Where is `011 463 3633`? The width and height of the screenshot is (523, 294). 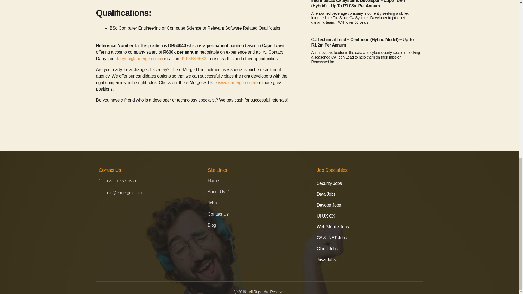 011 463 3633 is located at coordinates (193, 59).